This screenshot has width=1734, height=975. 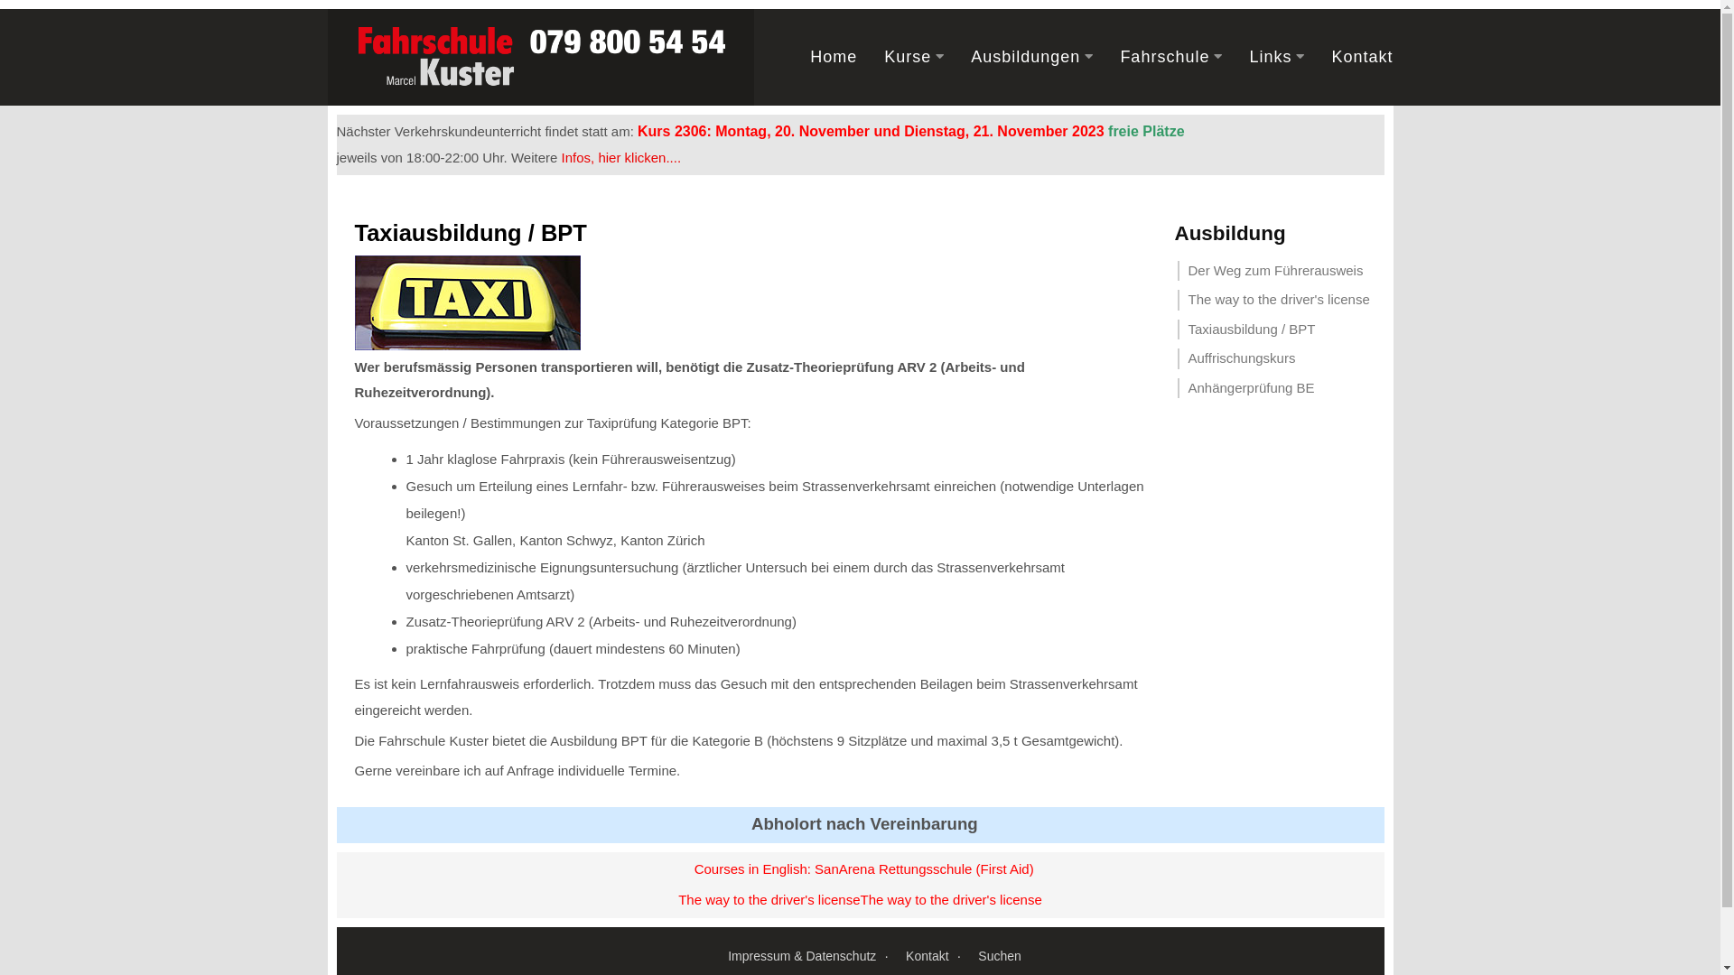 I want to click on Kurse, so click(x=908, y=57).